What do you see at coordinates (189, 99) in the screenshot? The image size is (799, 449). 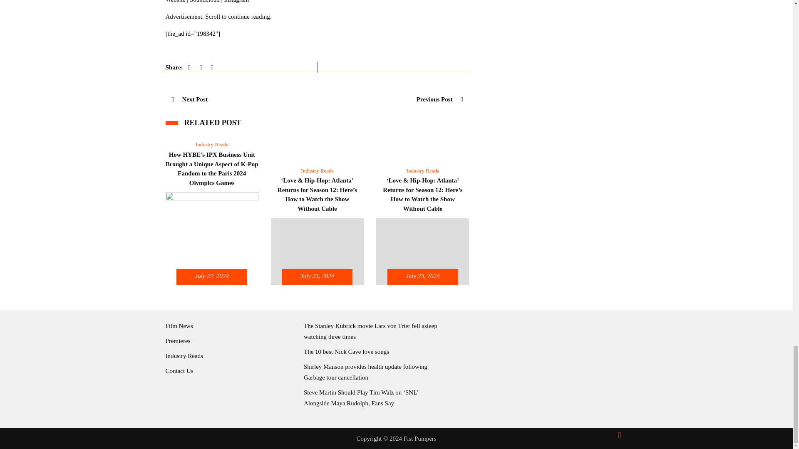 I see `Next Post` at bounding box center [189, 99].